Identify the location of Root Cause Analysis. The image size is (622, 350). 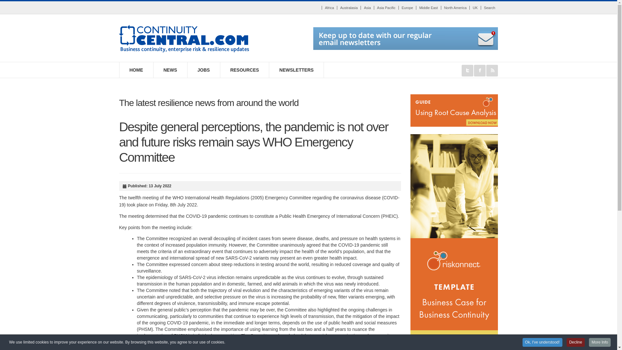
(454, 110).